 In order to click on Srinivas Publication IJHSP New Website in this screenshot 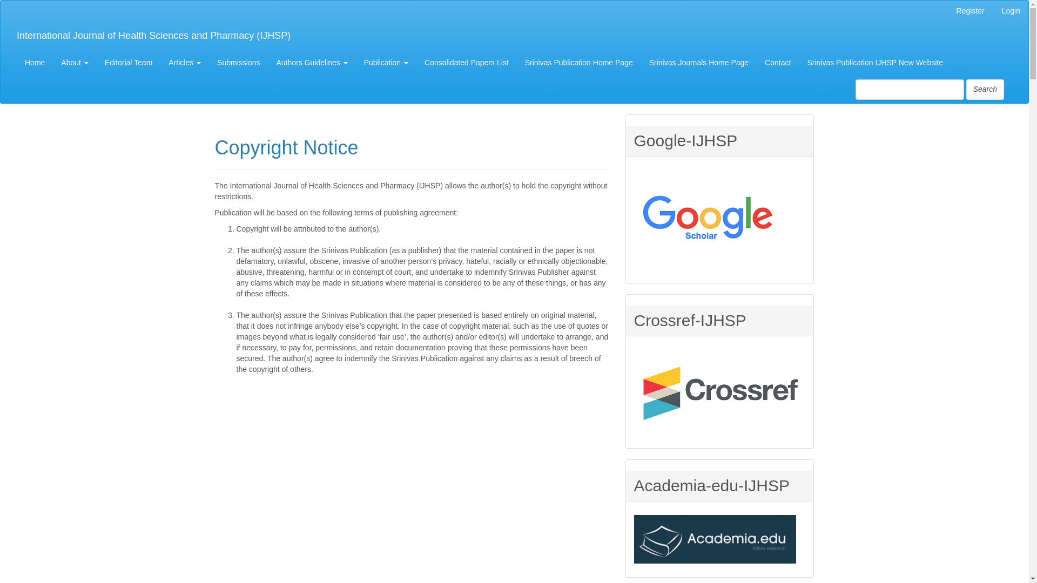, I will do `click(874, 63)`.